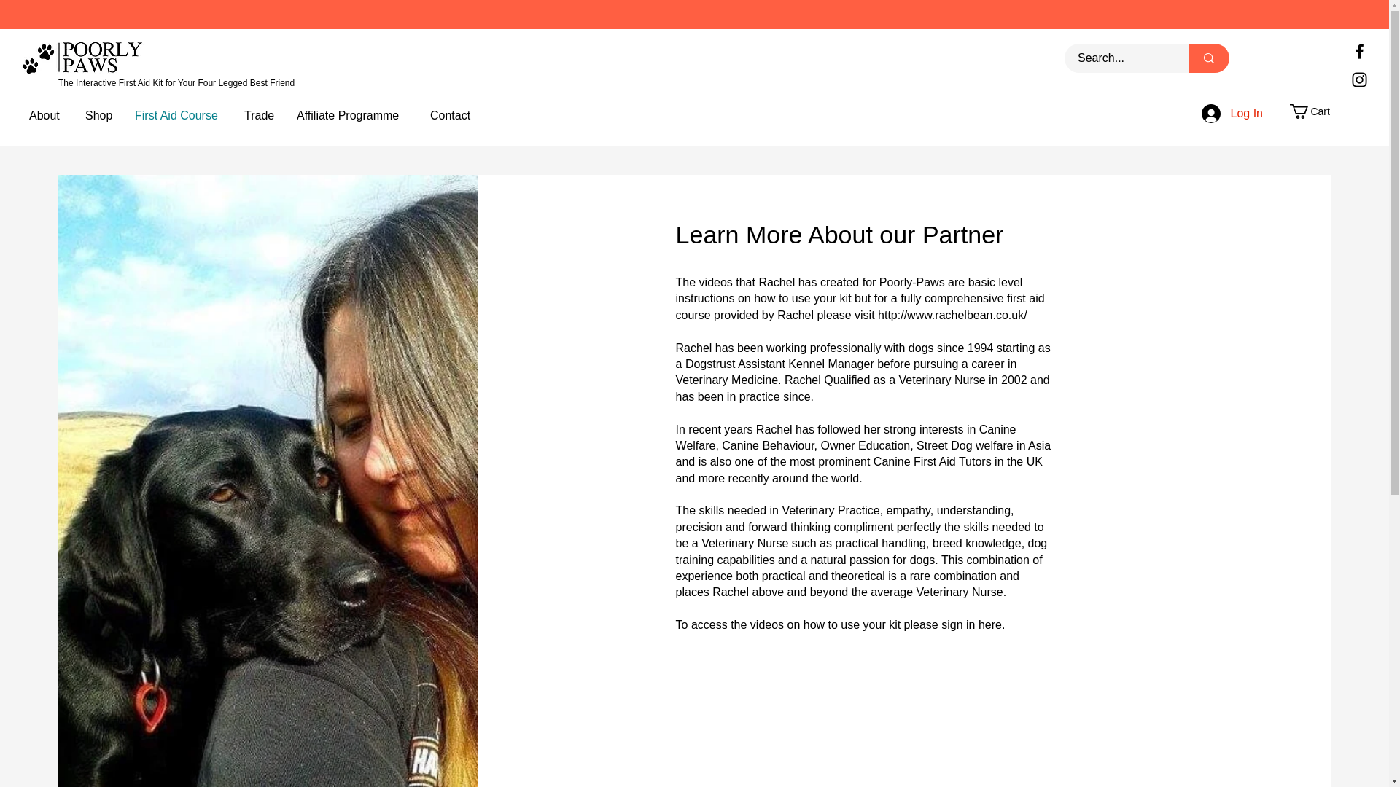 This screenshot has width=1400, height=787. Describe the element at coordinates (451, 115) in the screenshot. I see `Contact` at that location.